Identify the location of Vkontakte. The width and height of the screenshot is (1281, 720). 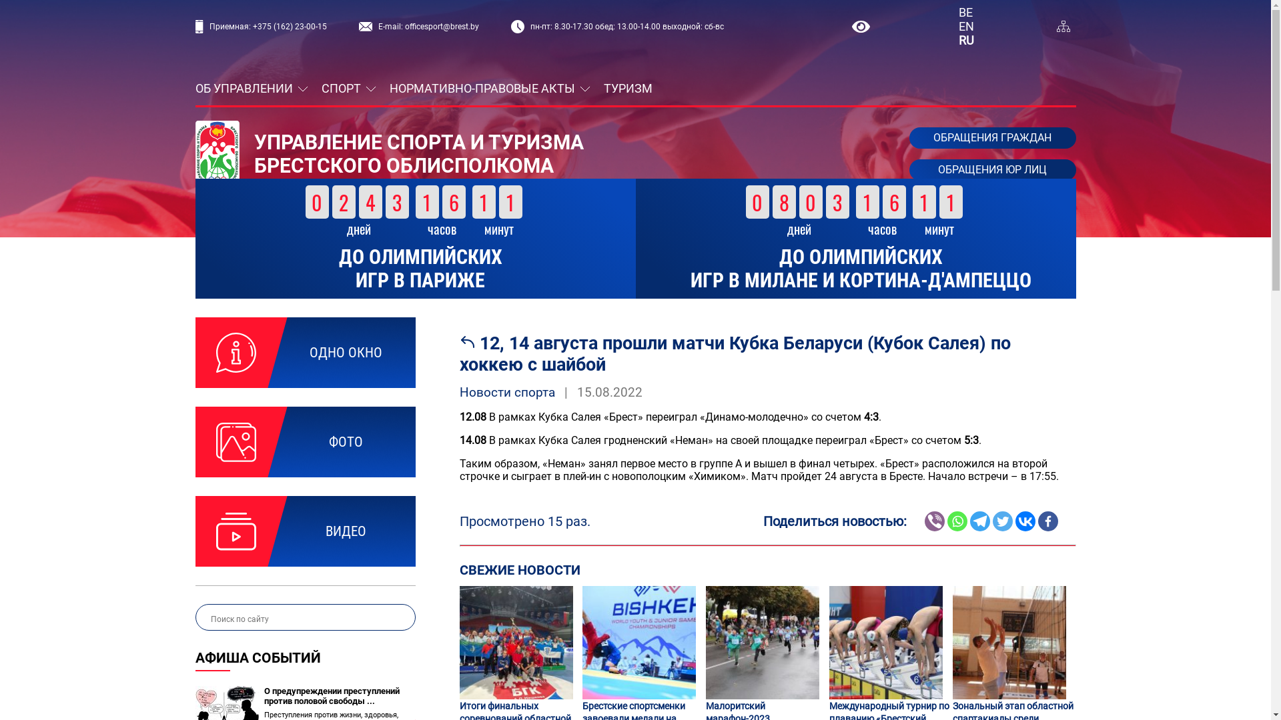
(1025, 521).